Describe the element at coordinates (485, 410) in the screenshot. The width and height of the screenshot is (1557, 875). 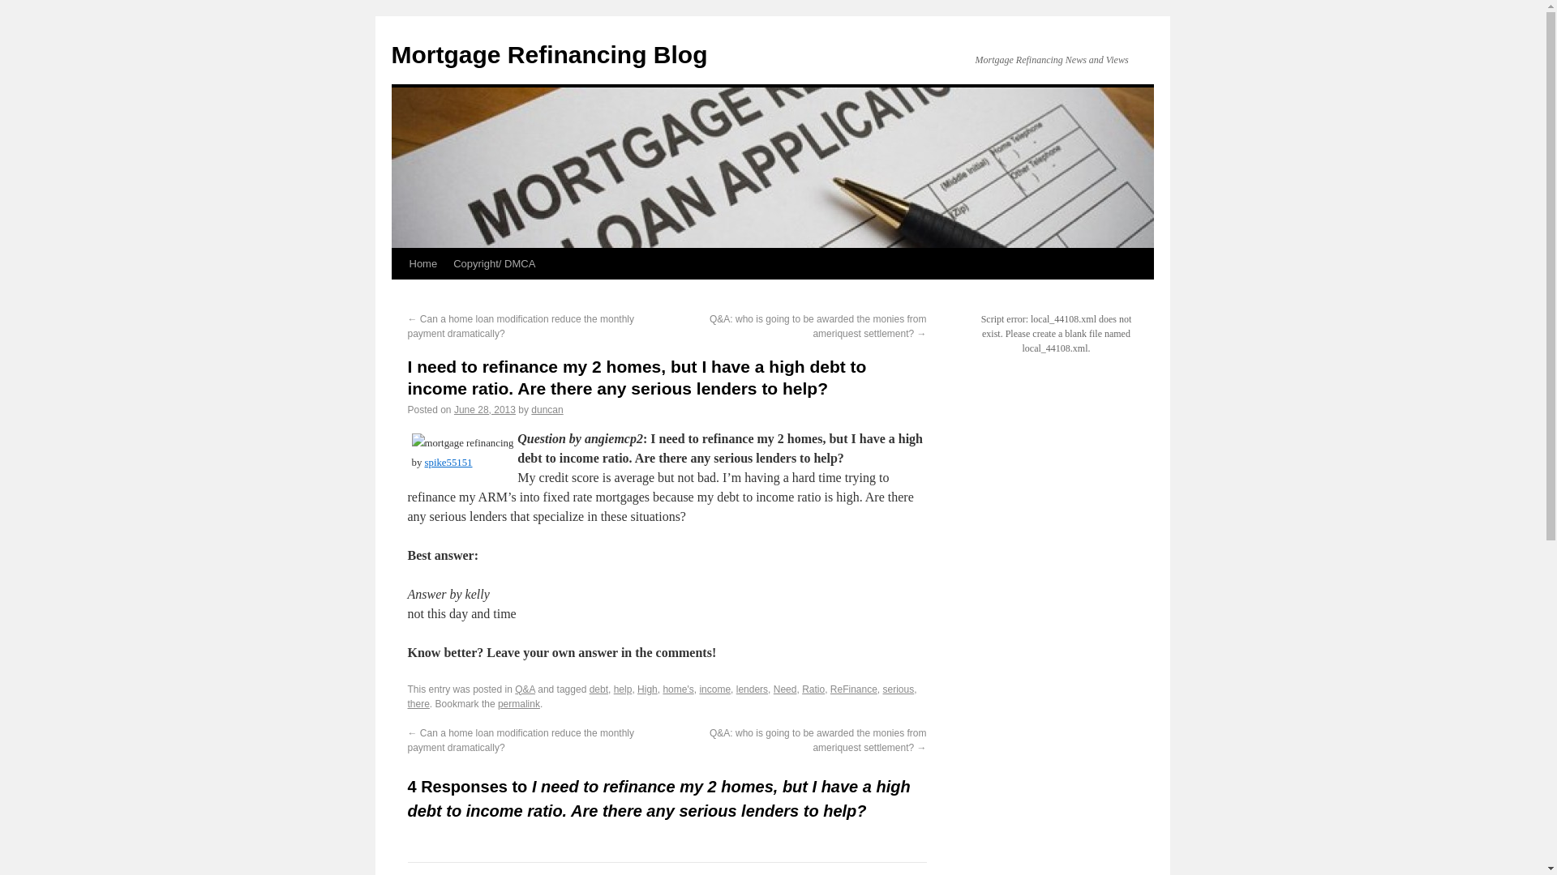
I see `5:12 pm` at that location.